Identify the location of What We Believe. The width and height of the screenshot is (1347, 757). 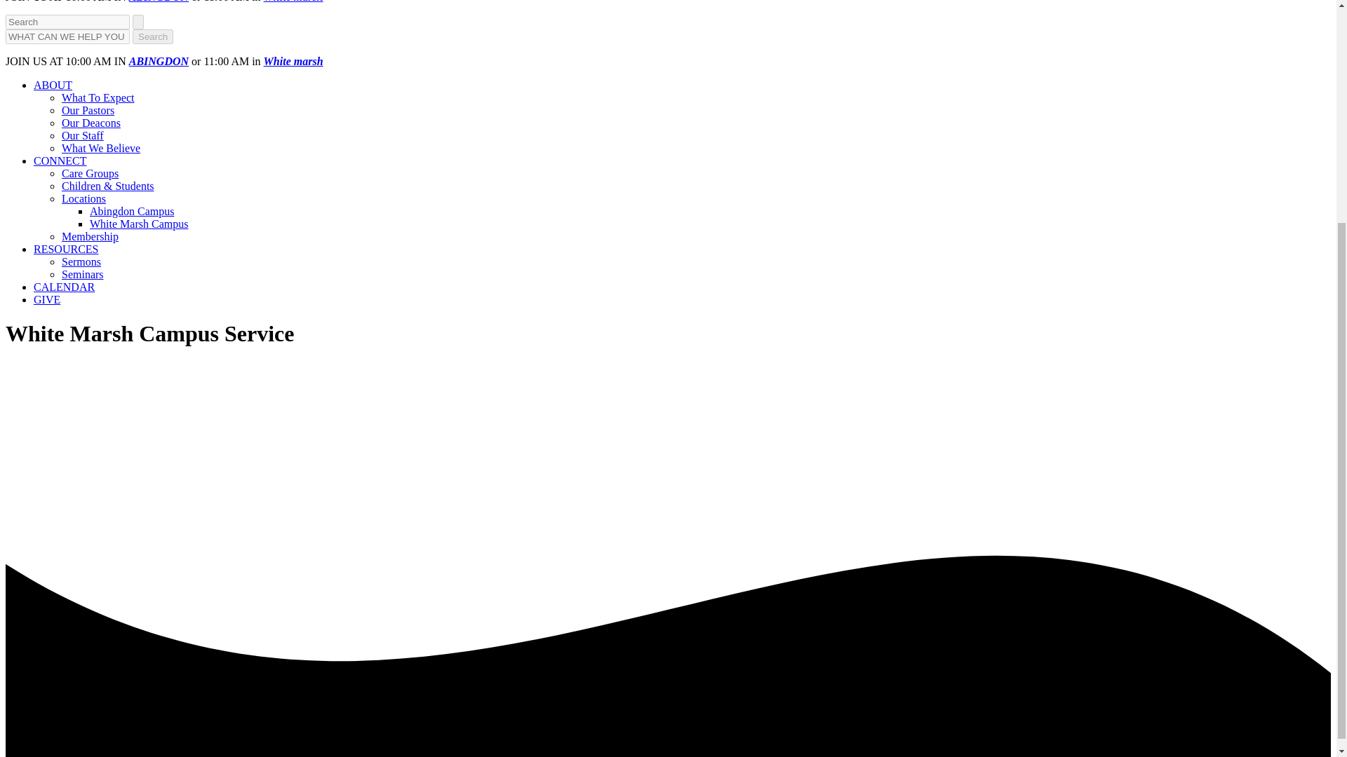
(101, 149).